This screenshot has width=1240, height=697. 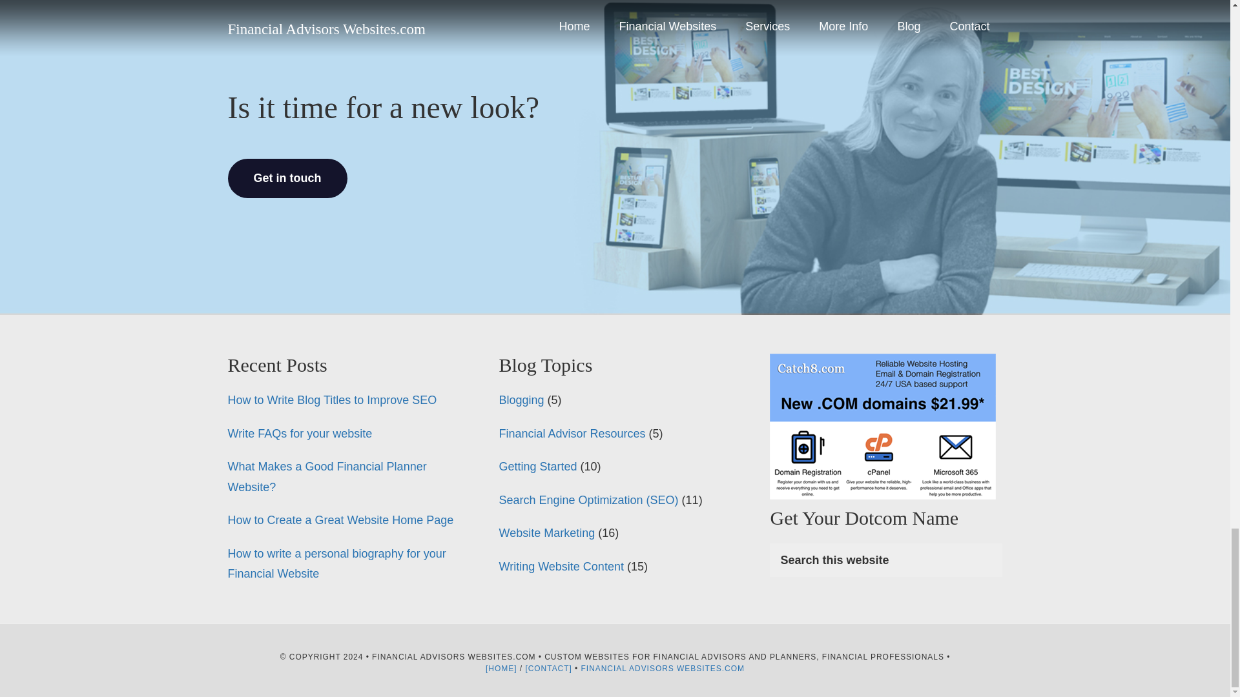 What do you see at coordinates (331, 400) in the screenshot?
I see `How to Write Blog Titles to Improve SEO` at bounding box center [331, 400].